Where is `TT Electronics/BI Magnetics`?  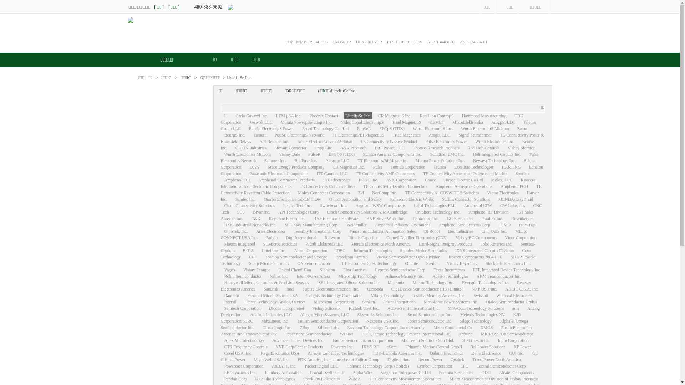
TT Electronics/BI Magnetics is located at coordinates (382, 161).